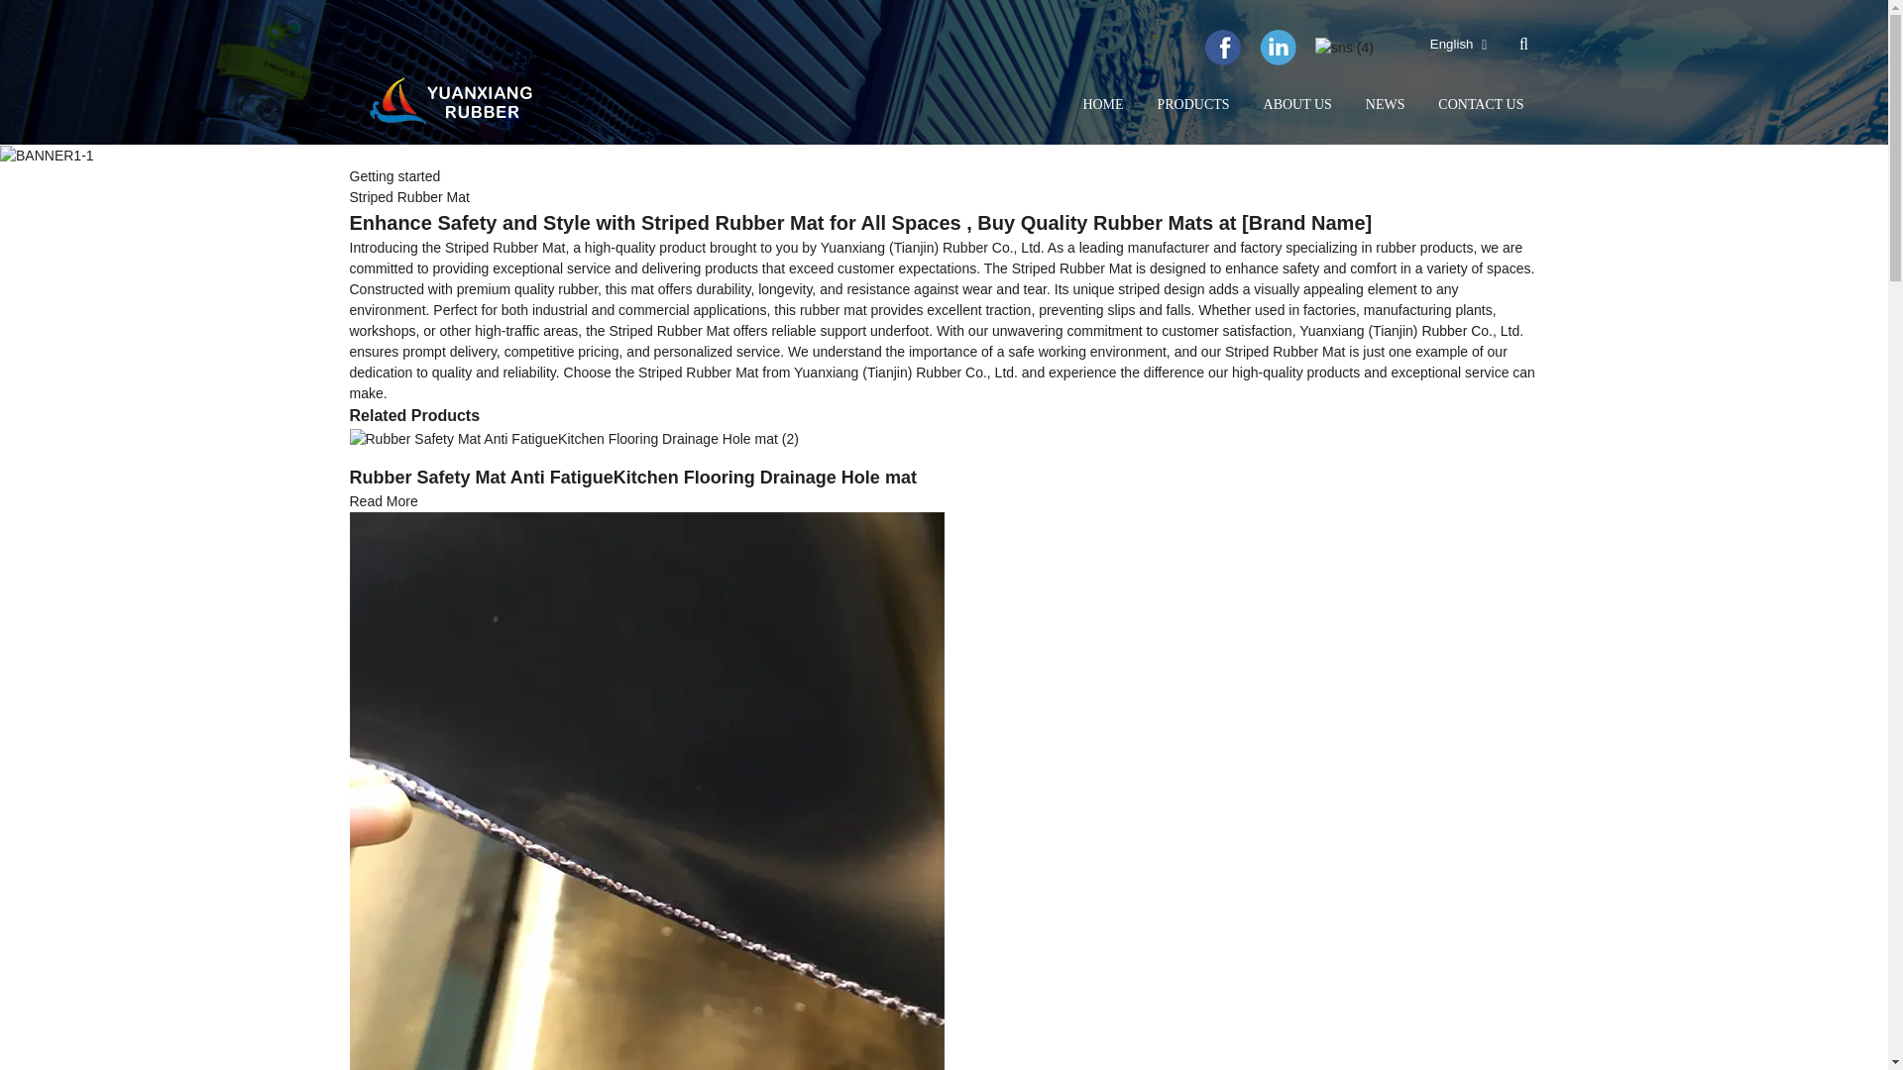 The image size is (1903, 1070). I want to click on CONTACT US, so click(1481, 104).